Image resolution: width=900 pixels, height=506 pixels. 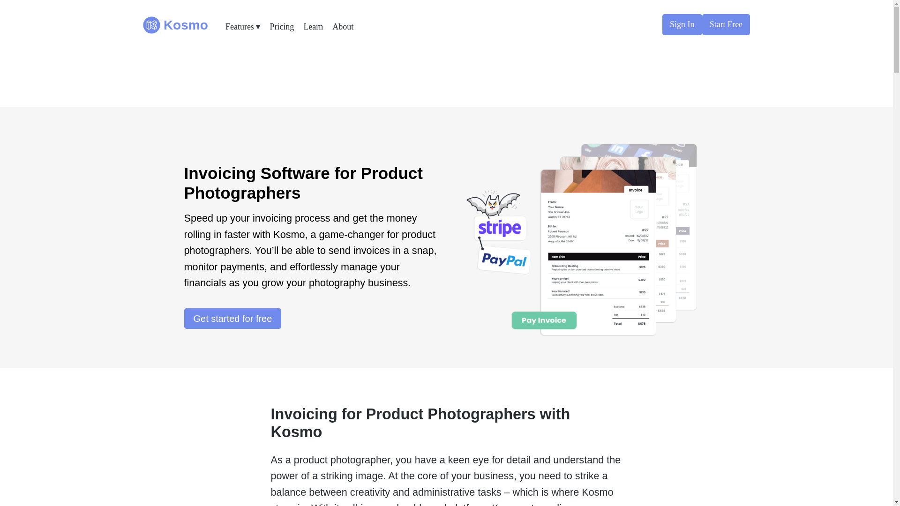 I want to click on Start Free, so click(x=726, y=24).